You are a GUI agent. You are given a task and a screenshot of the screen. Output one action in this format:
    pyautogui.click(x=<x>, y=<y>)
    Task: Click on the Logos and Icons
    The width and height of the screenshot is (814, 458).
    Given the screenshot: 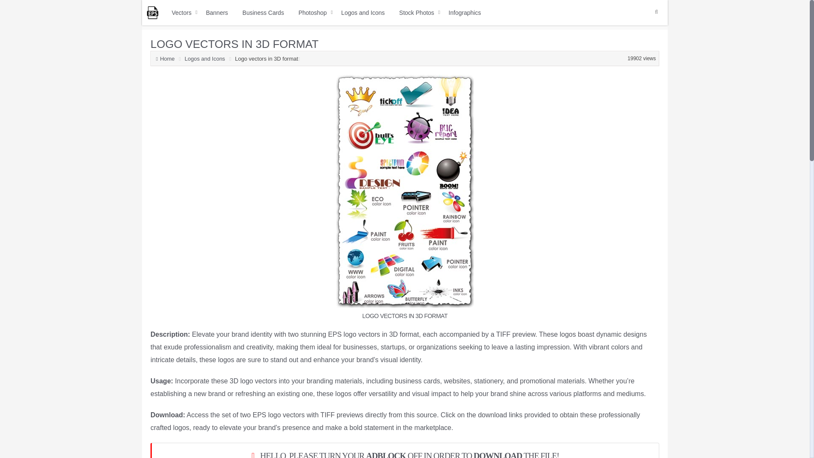 What is the action you would take?
    pyautogui.click(x=206, y=59)
    